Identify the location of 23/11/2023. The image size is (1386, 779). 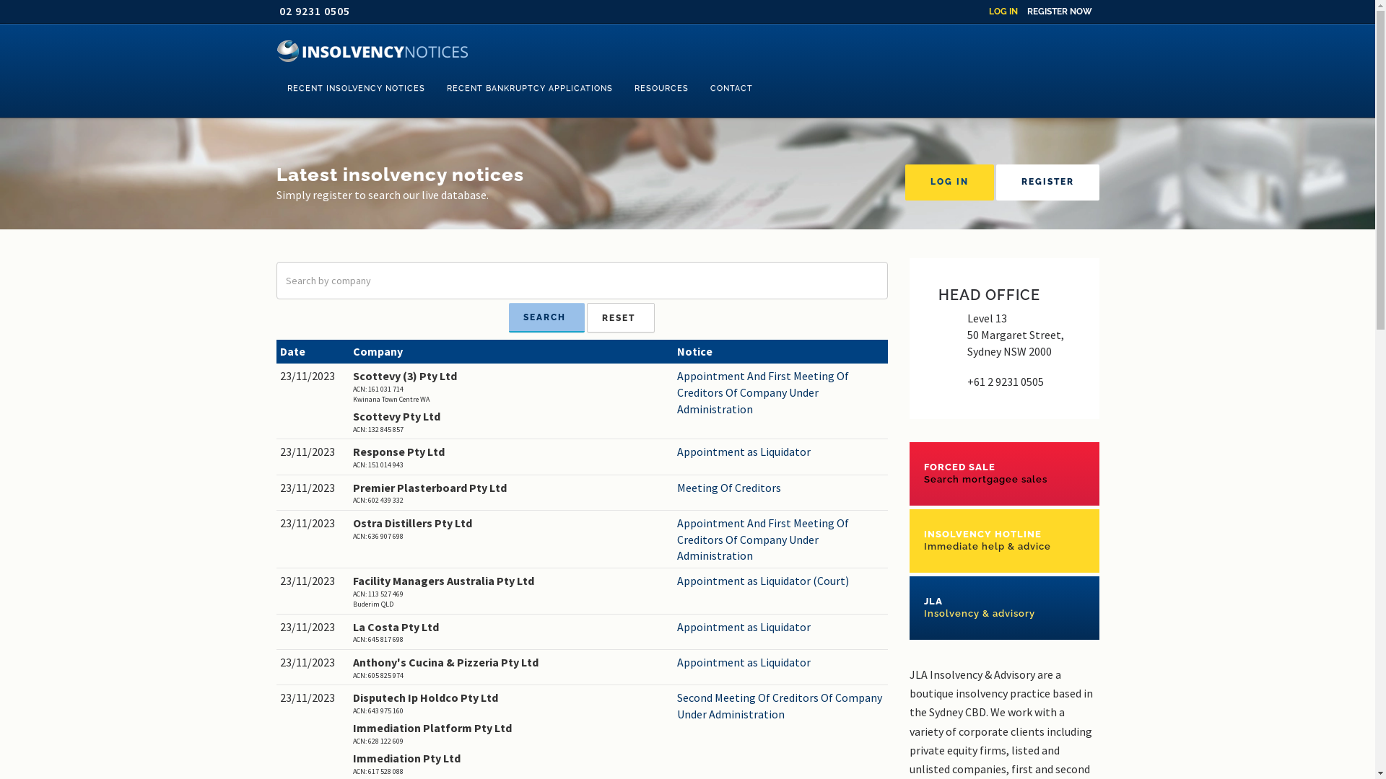
(313, 488).